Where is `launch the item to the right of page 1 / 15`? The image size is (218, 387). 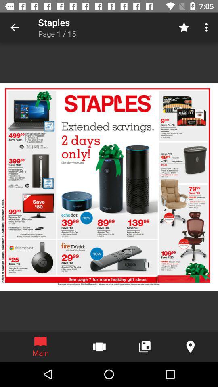
launch the item to the right of page 1 / 15 is located at coordinates (184, 27).